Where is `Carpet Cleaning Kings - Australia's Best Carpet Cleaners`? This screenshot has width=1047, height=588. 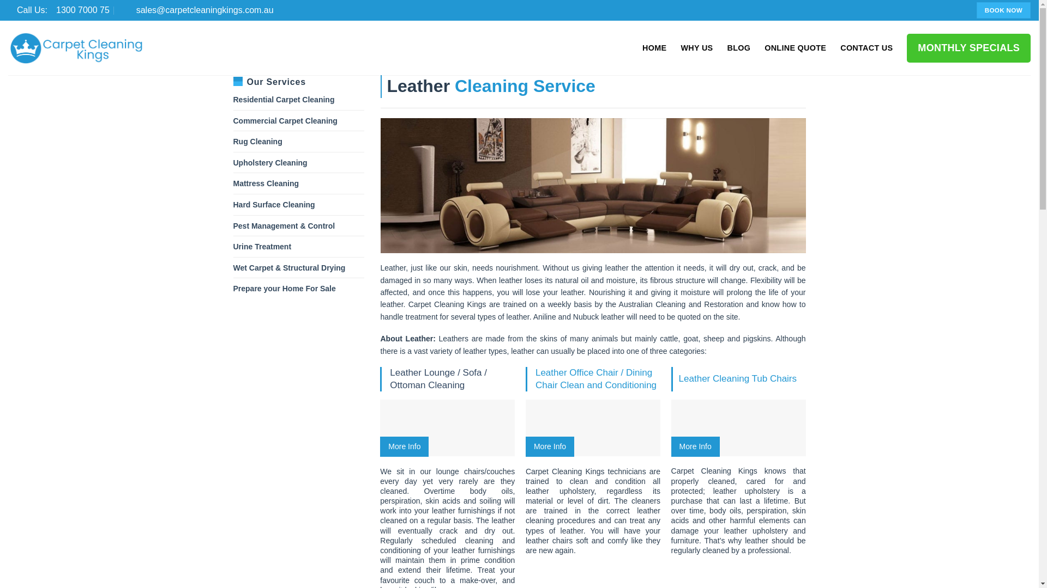 Carpet Cleaning Kings - Australia's Best Carpet Cleaners is located at coordinates (59, 10).